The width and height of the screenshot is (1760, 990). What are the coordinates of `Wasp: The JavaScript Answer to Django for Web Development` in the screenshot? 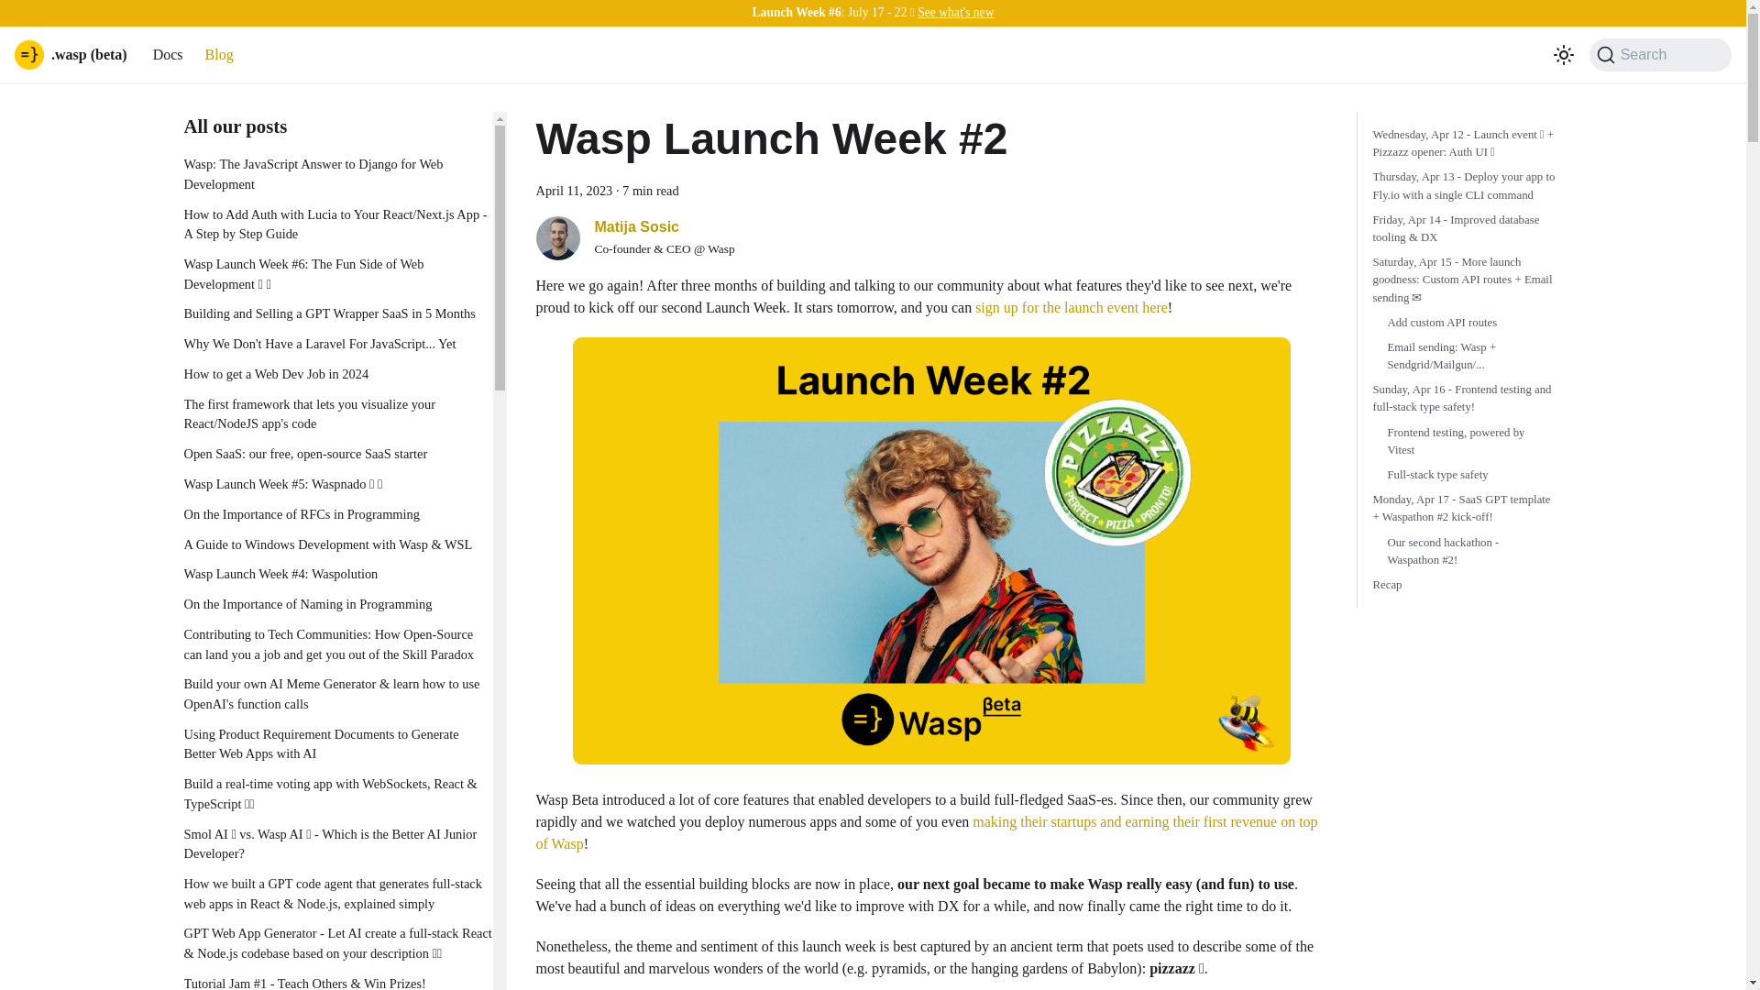 It's located at (337, 174).